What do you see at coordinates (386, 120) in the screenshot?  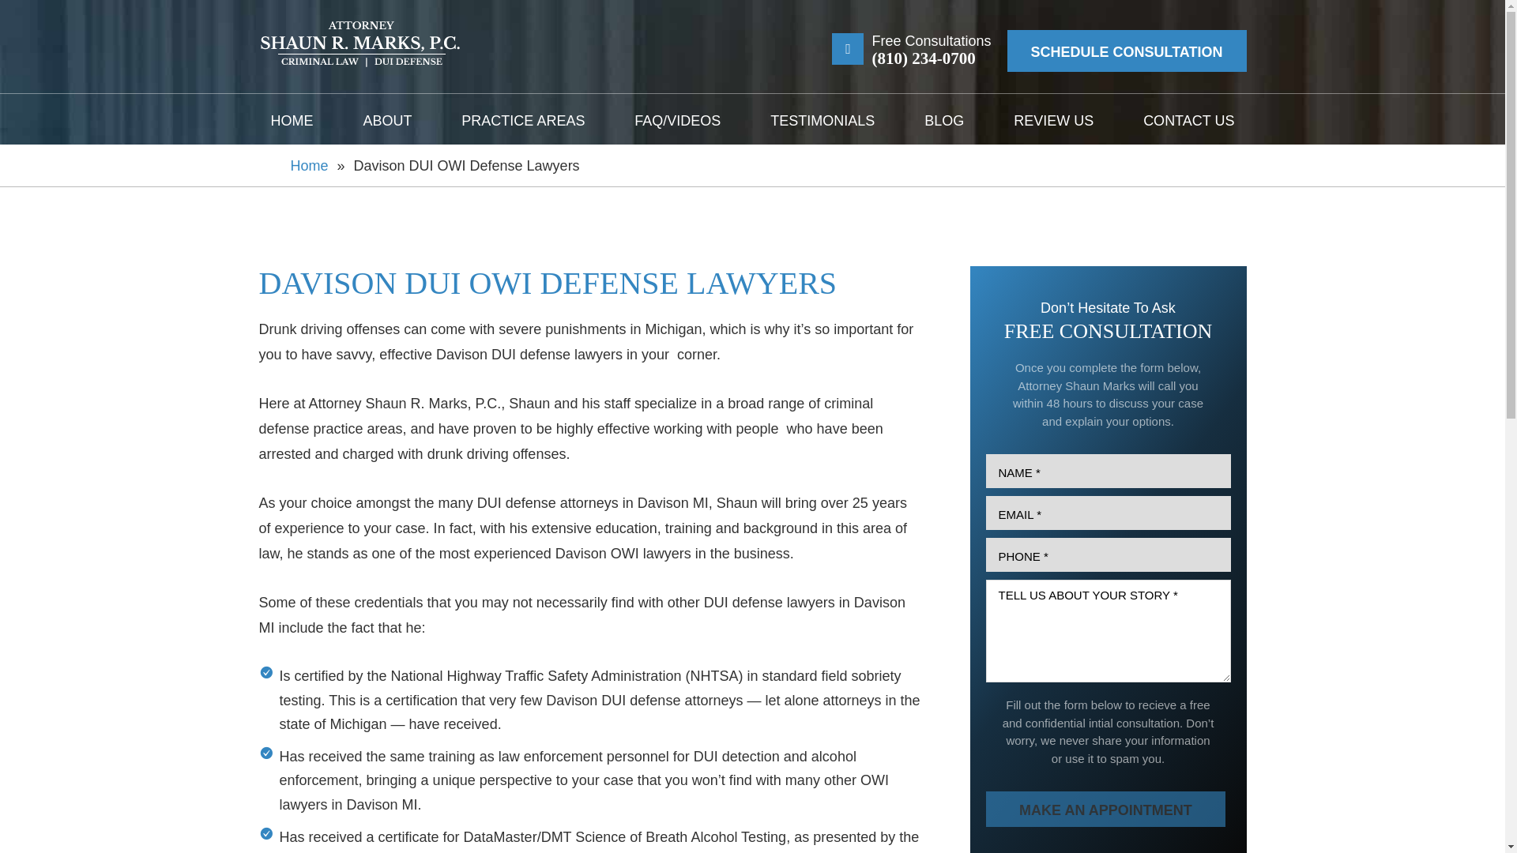 I see `ABOUT` at bounding box center [386, 120].